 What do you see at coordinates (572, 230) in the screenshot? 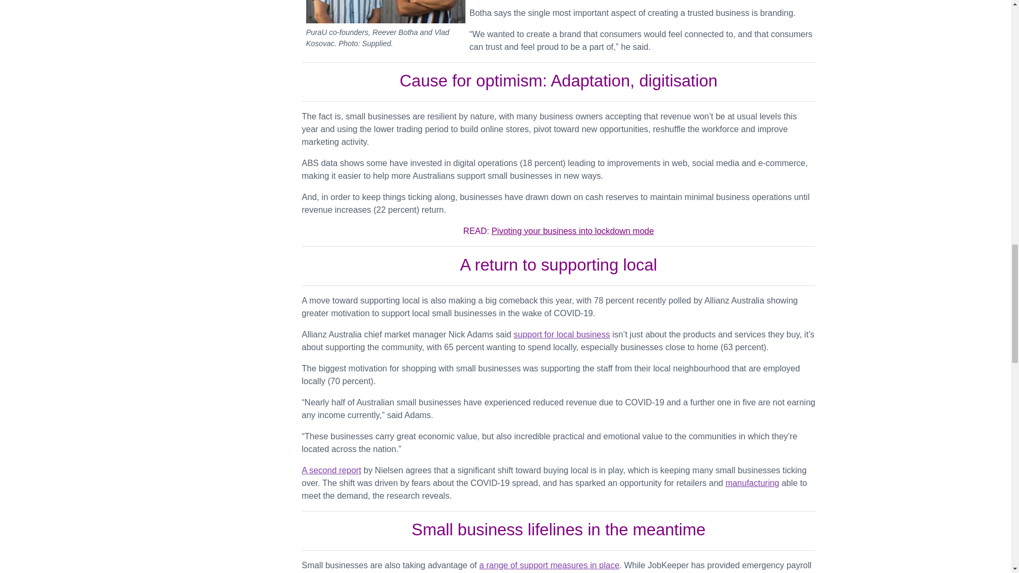
I see `Pivoting your business into lockdown mode` at bounding box center [572, 230].